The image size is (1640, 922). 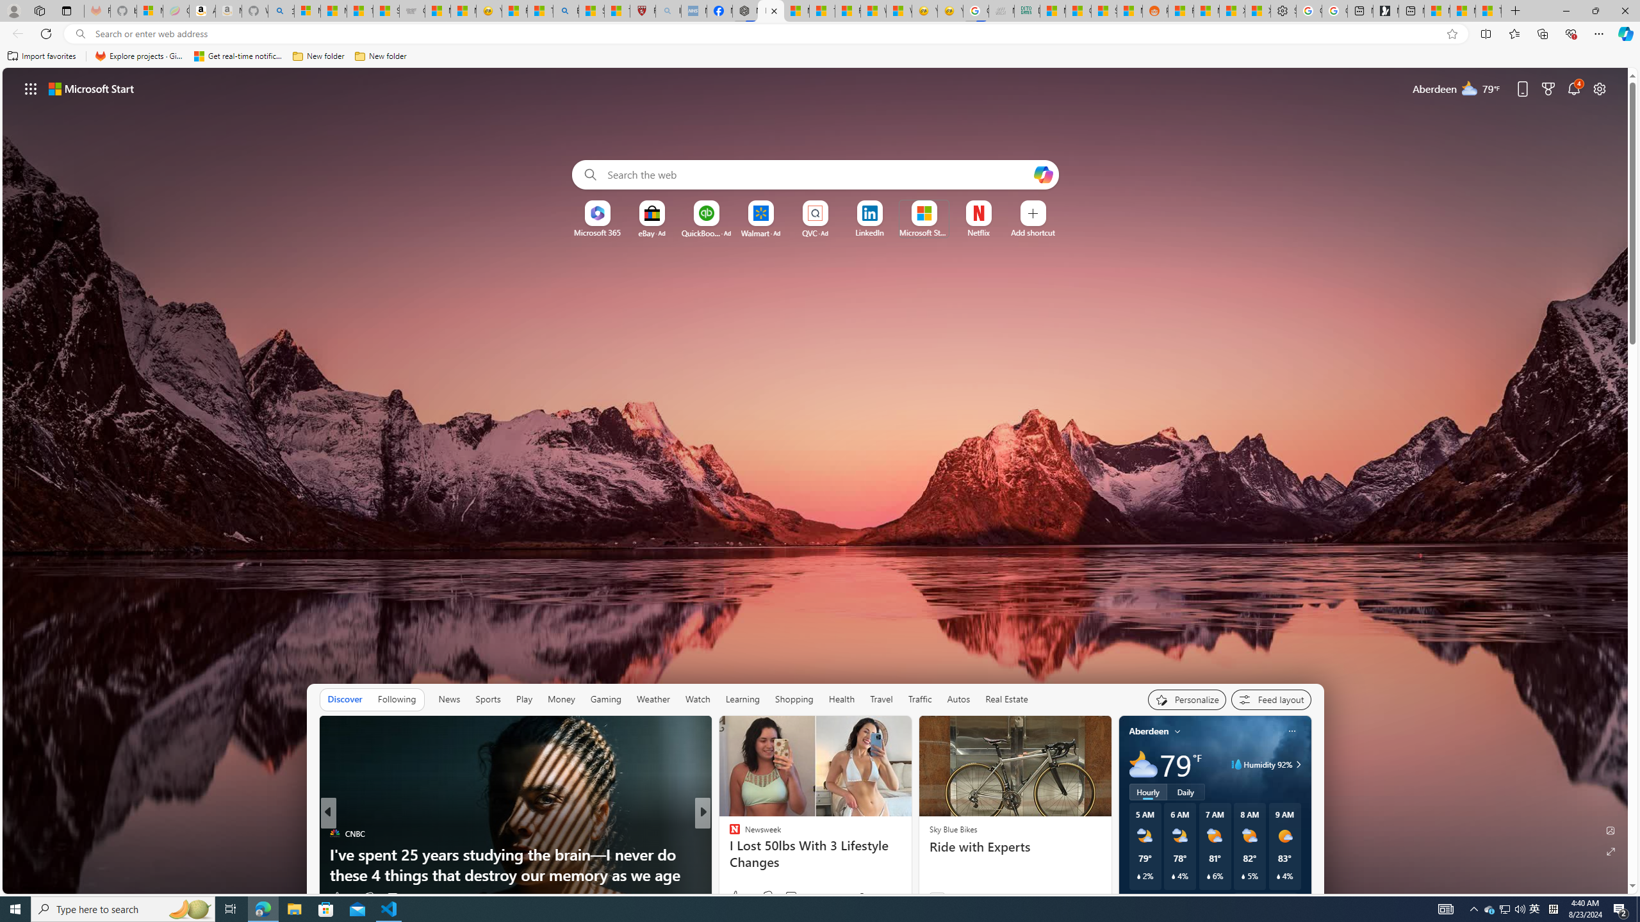 What do you see at coordinates (1297, 764) in the screenshot?
I see `Humidity 92%` at bounding box center [1297, 764].